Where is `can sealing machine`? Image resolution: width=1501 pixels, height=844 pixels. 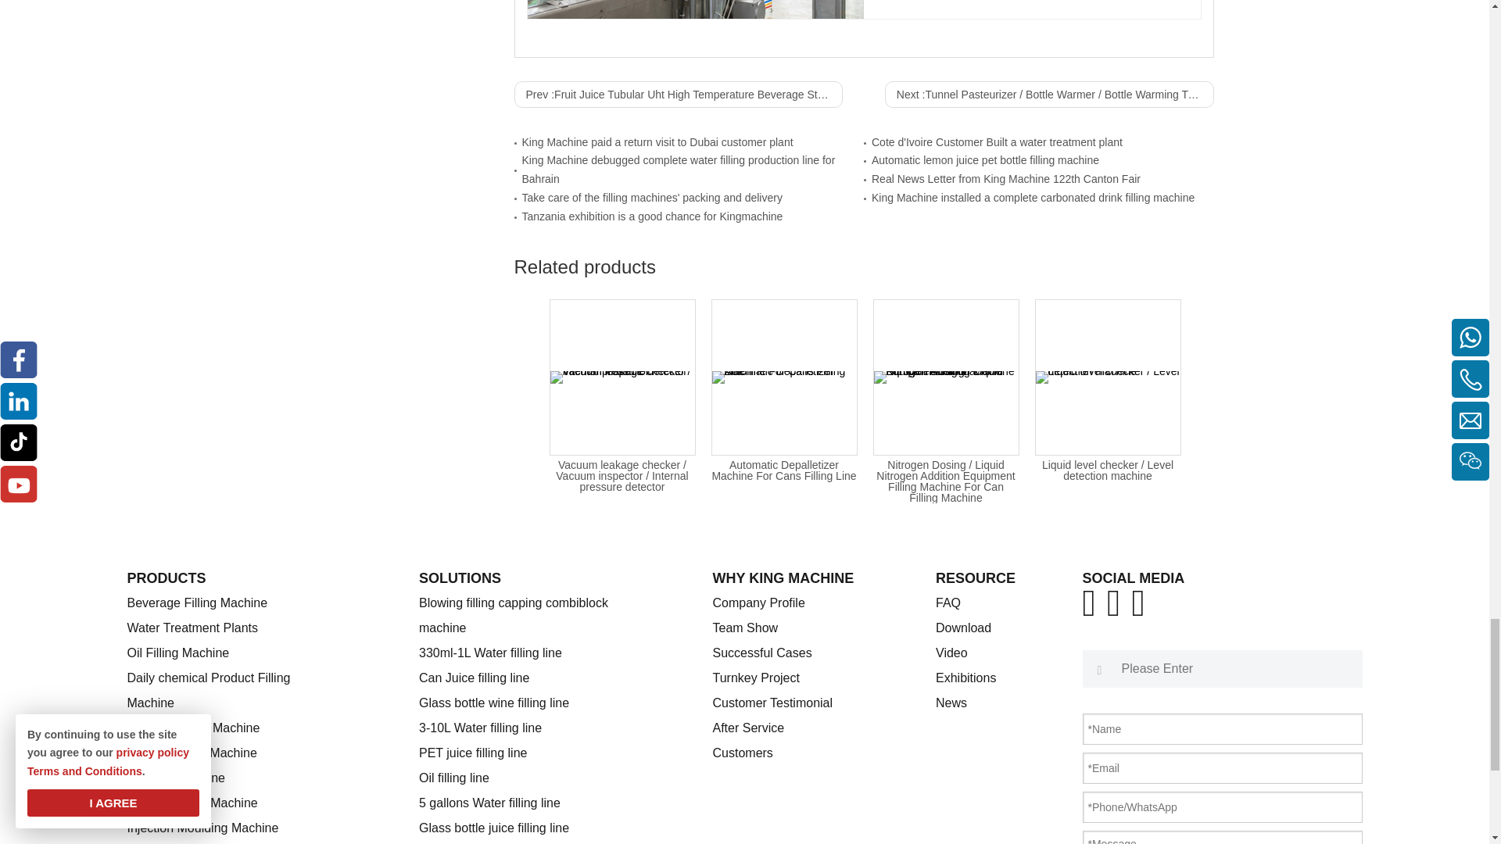 can sealing machine is located at coordinates (694, 9).